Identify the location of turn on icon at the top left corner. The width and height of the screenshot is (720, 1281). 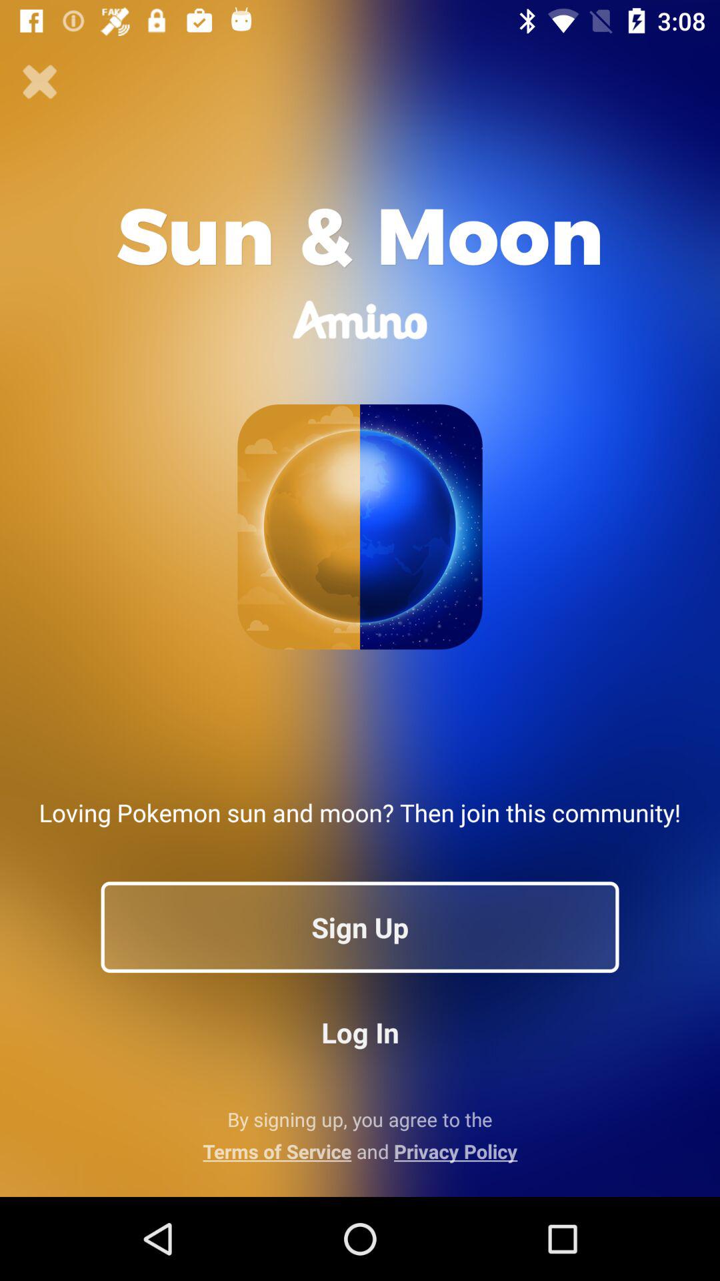
(40, 81).